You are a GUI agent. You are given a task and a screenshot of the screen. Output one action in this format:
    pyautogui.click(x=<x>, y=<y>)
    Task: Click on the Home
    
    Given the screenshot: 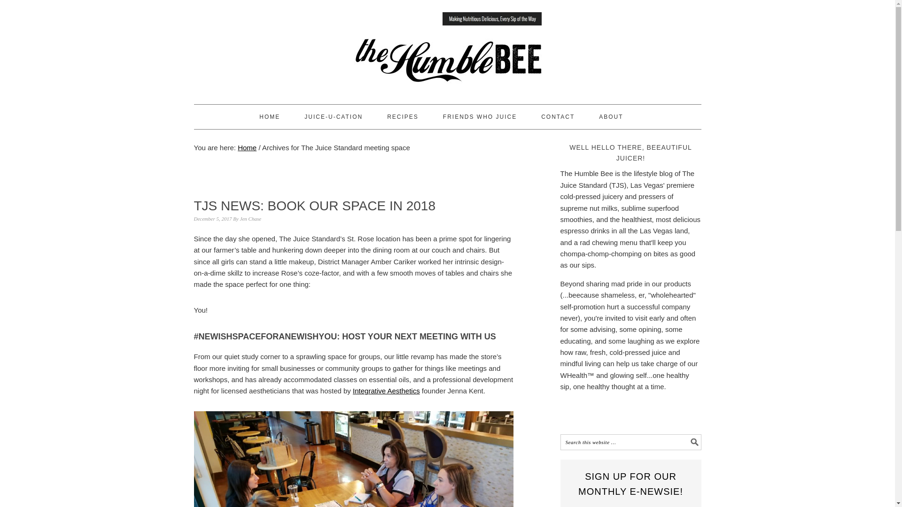 What is the action you would take?
    pyautogui.click(x=247, y=147)
    